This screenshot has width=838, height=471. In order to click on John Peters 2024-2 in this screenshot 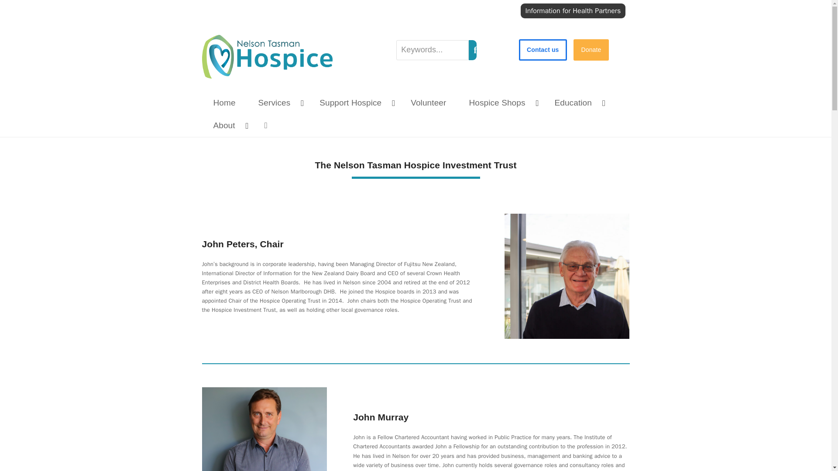, I will do `click(567, 276)`.